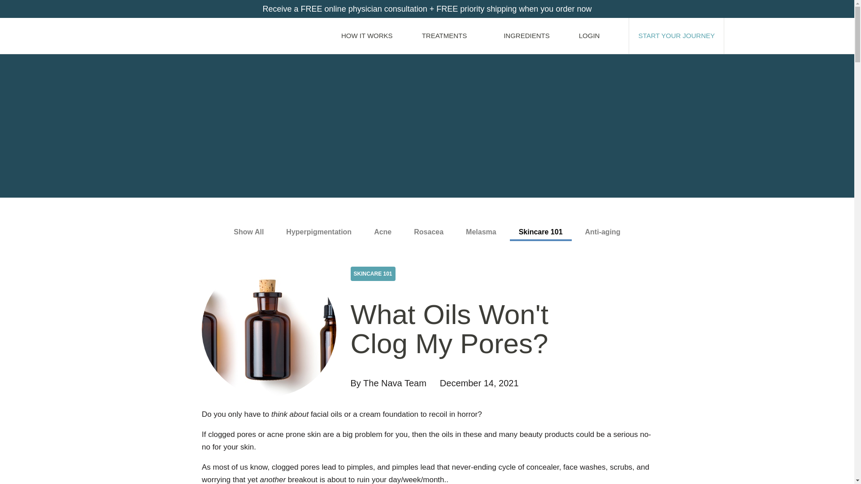 The width and height of the screenshot is (861, 484). I want to click on Acne, so click(383, 232).